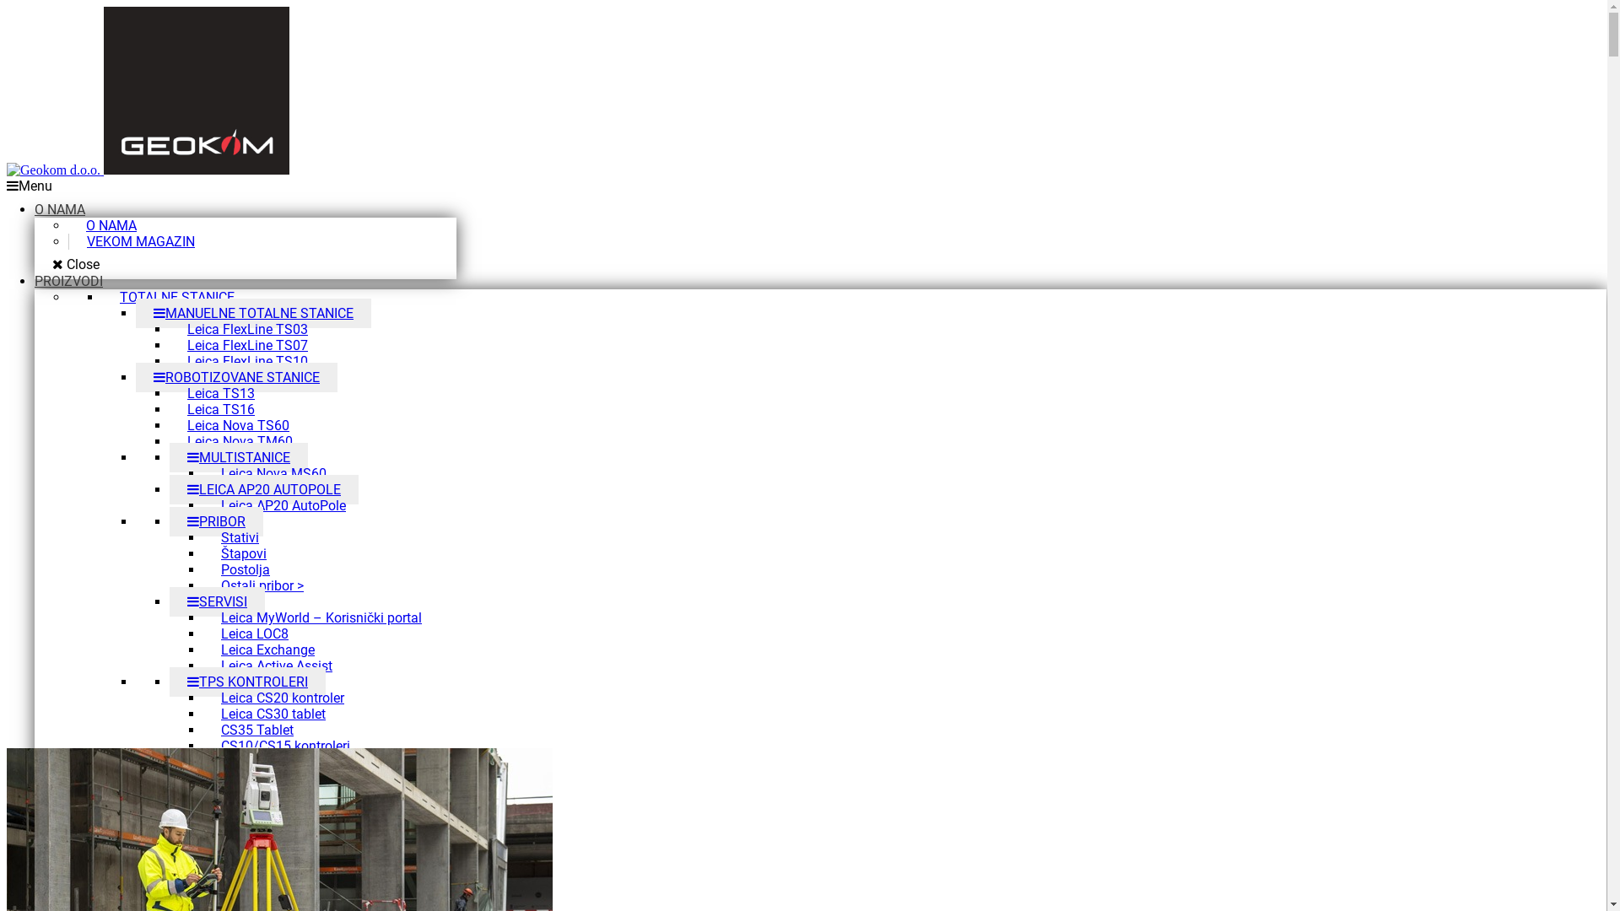 The image size is (1620, 911). What do you see at coordinates (221, 410) in the screenshot?
I see `Leica TS16` at bounding box center [221, 410].